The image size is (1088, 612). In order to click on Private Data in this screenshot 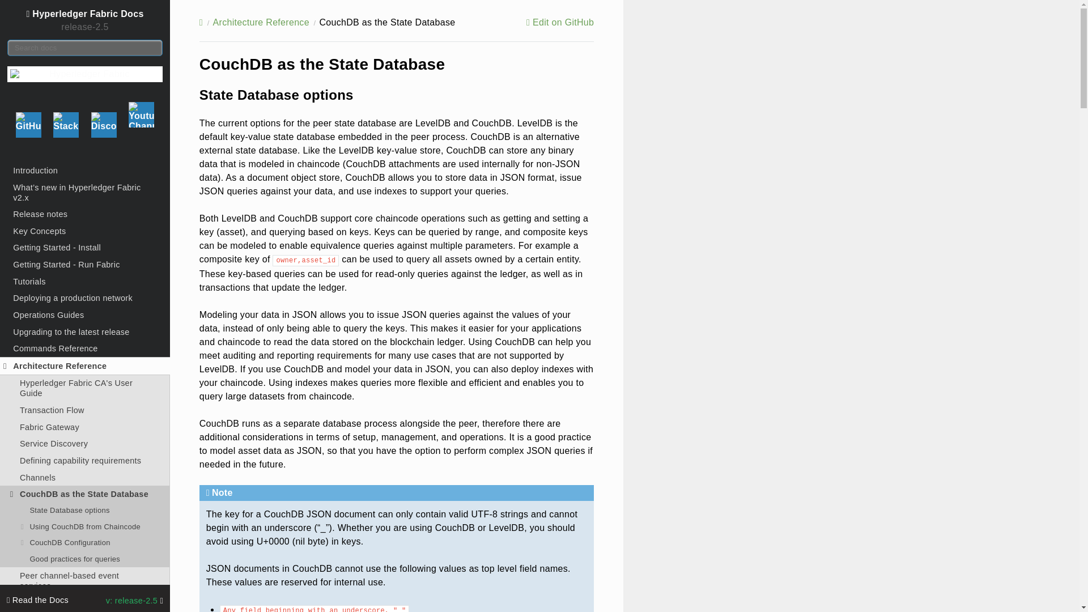, I will do `click(85, 602)`.